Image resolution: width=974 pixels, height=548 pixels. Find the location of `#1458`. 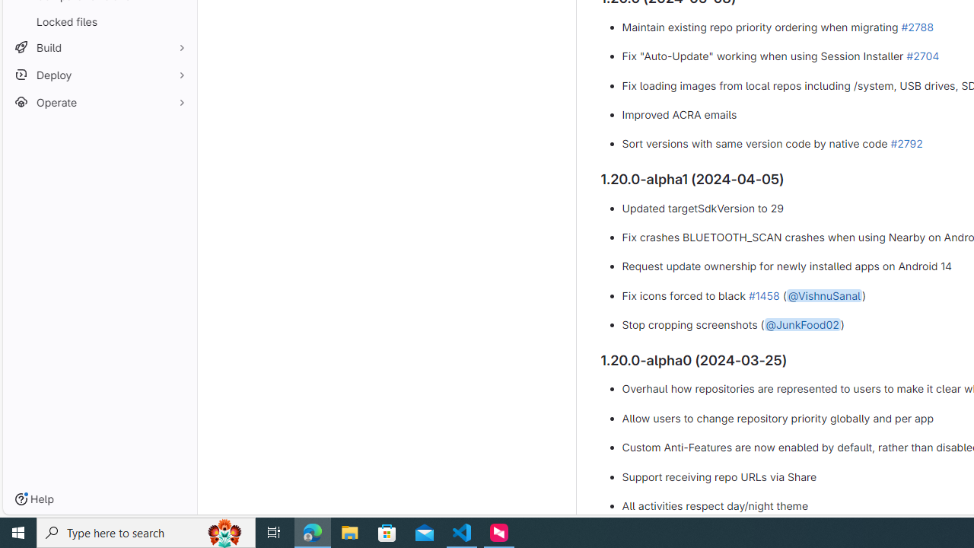

#1458 is located at coordinates (764, 295).